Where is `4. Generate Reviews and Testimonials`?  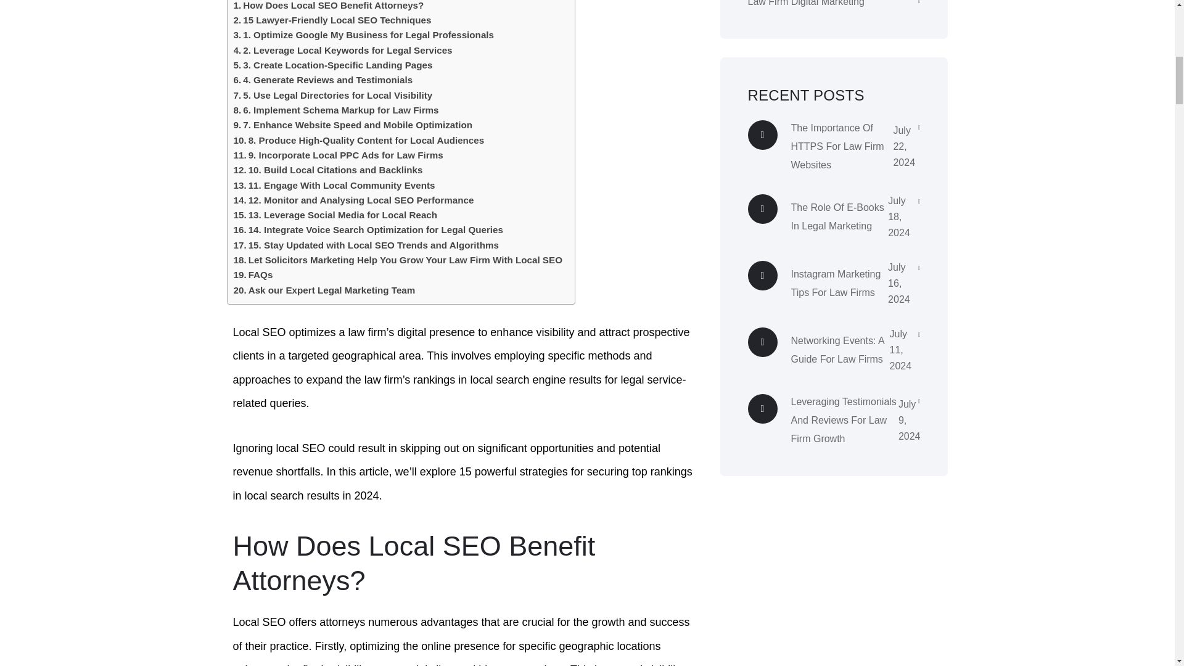
4. Generate Reviews and Testimonials is located at coordinates (323, 80).